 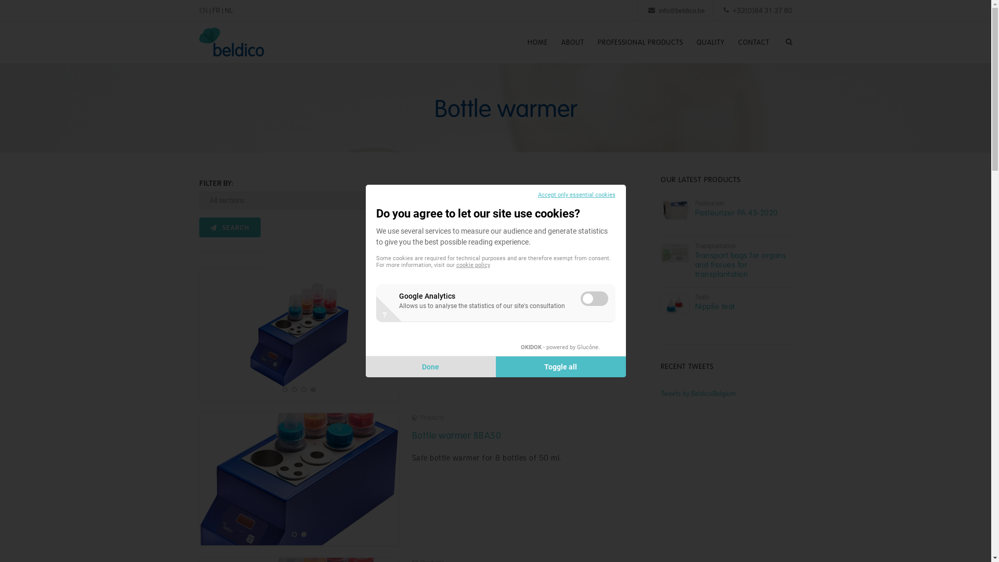 I want to click on QUALITY, so click(x=711, y=42).